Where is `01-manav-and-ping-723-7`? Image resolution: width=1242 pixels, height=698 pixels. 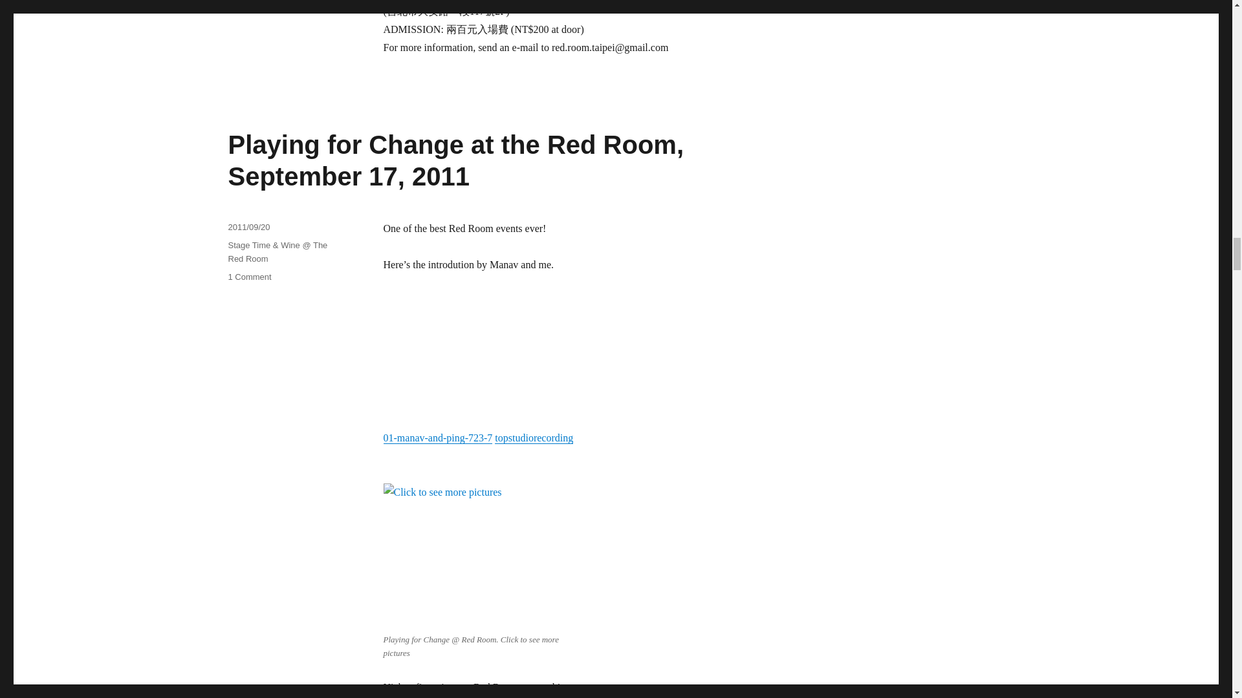
01-manav-and-ping-723-7 is located at coordinates (437, 437).